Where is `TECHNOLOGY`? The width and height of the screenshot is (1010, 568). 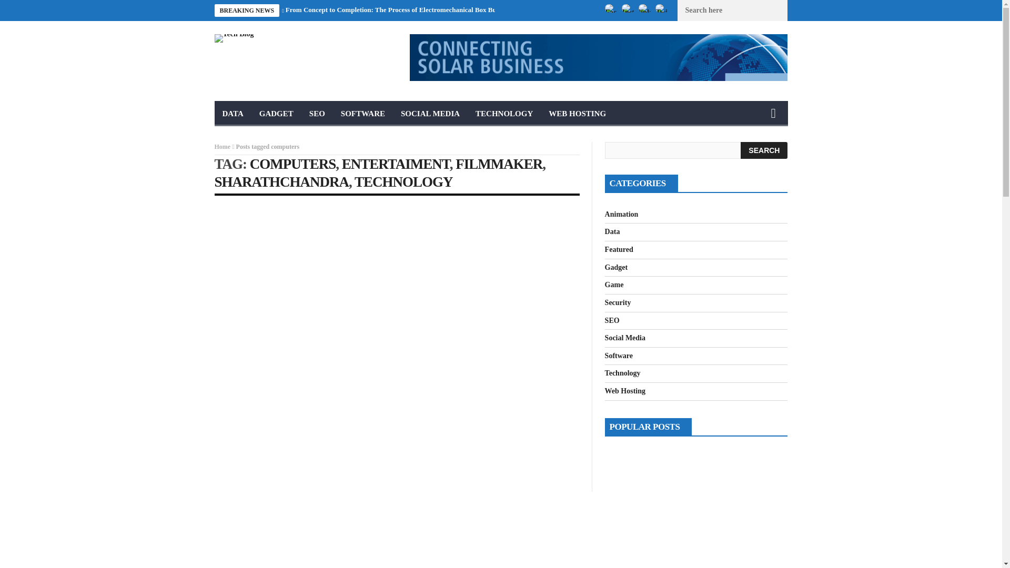
TECHNOLOGY is located at coordinates (403, 181).